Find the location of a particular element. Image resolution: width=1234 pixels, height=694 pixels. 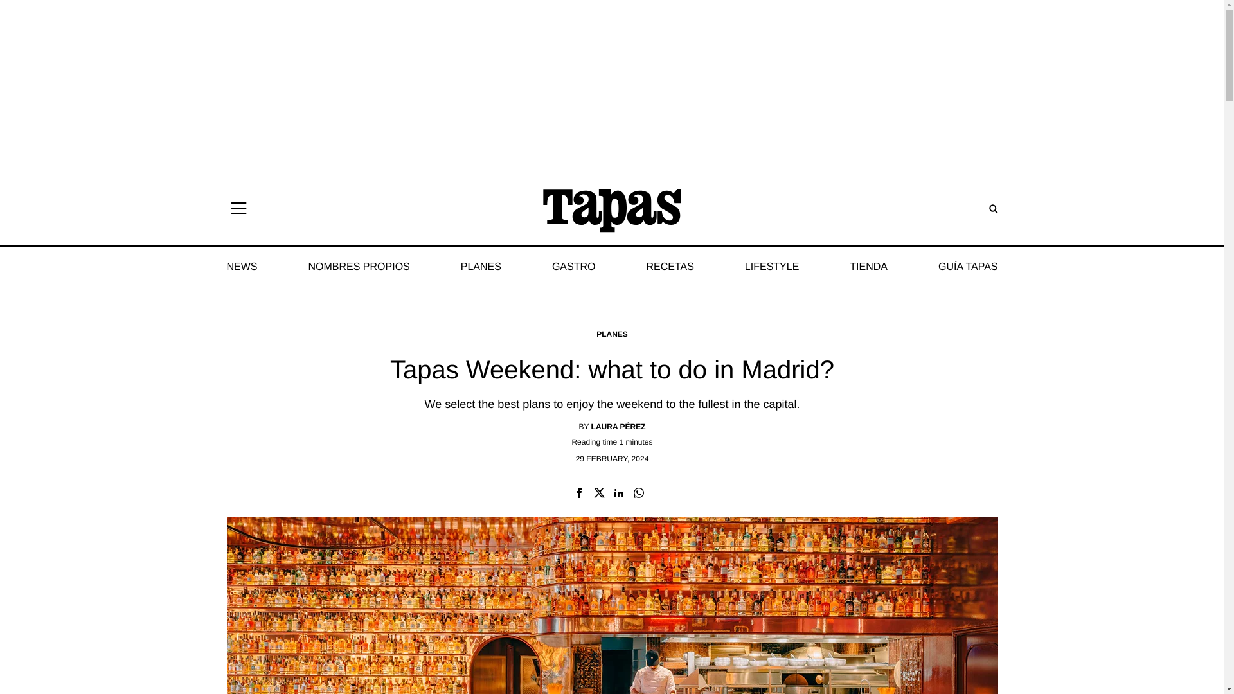

Planes is located at coordinates (612, 334).